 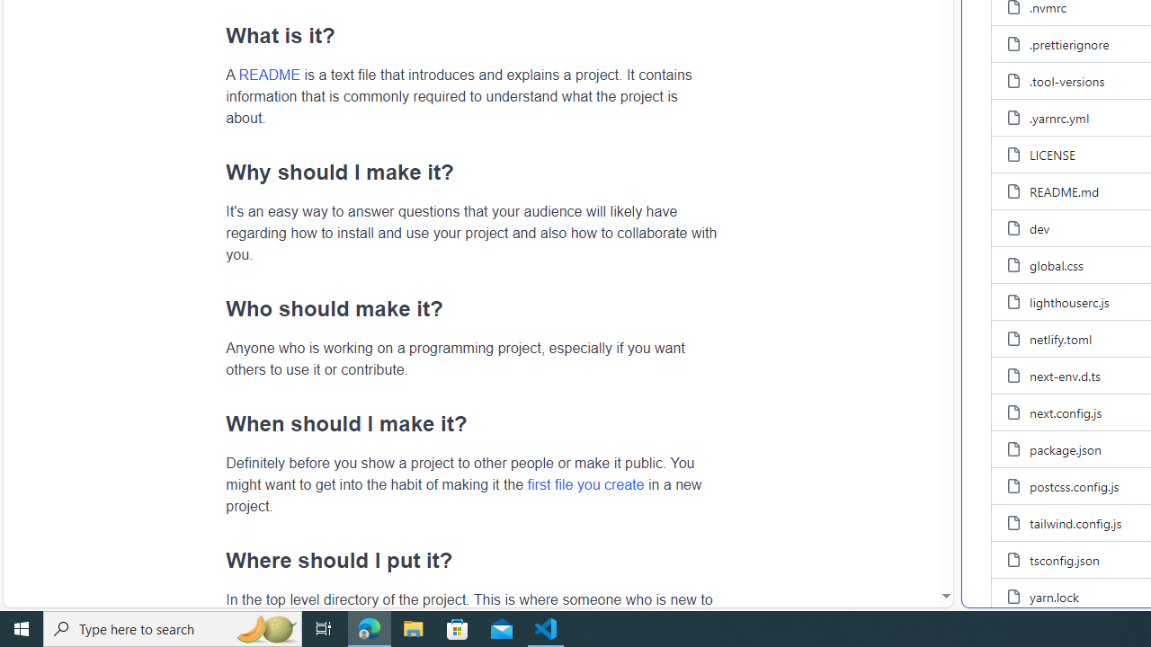 What do you see at coordinates (1065, 449) in the screenshot?
I see `package.json, (File)` at bounding box center [1065, 449].